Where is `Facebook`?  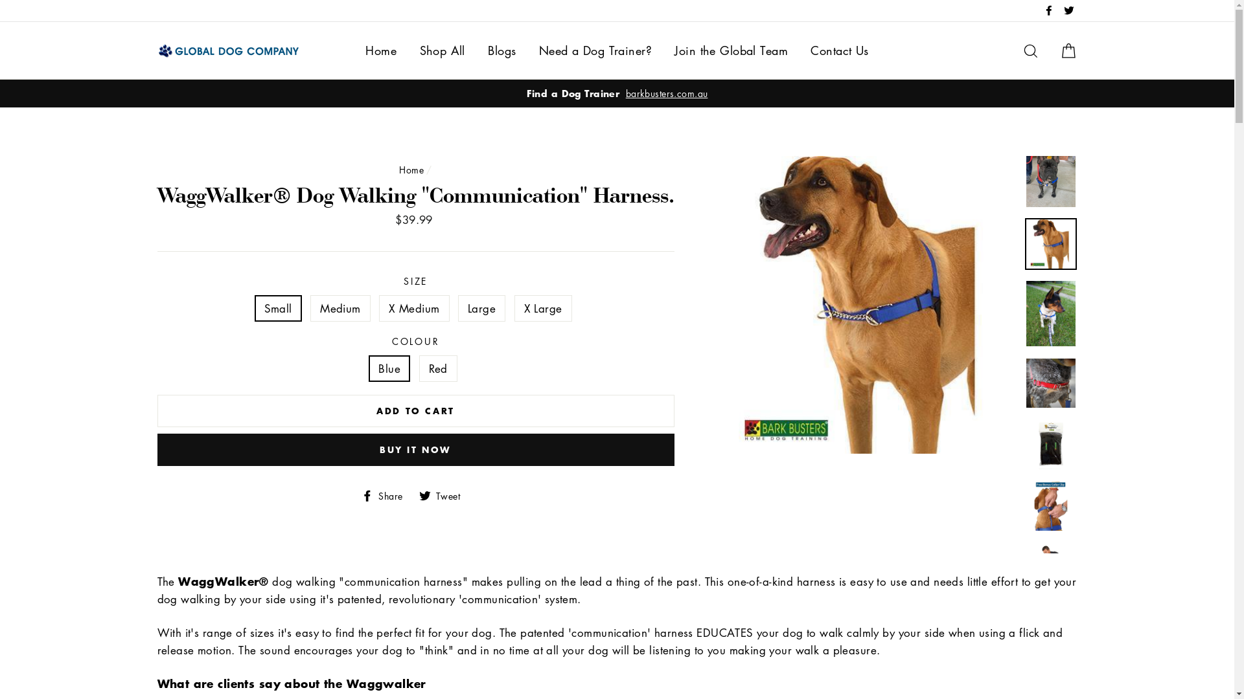
Facebook is located at coordinates (1049, 10).